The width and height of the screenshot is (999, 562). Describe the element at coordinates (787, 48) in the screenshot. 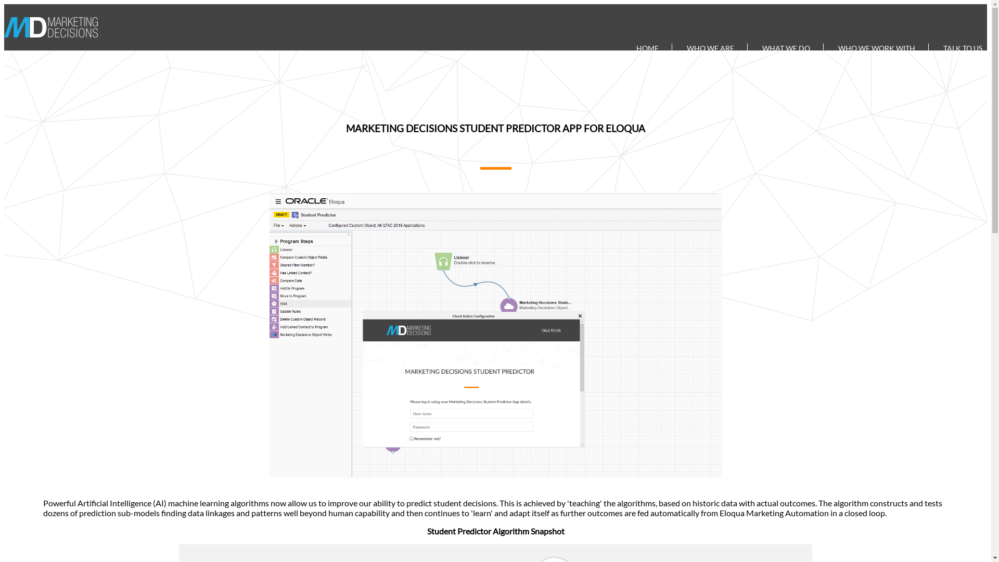

I see `WHAT WE DO` at that location.